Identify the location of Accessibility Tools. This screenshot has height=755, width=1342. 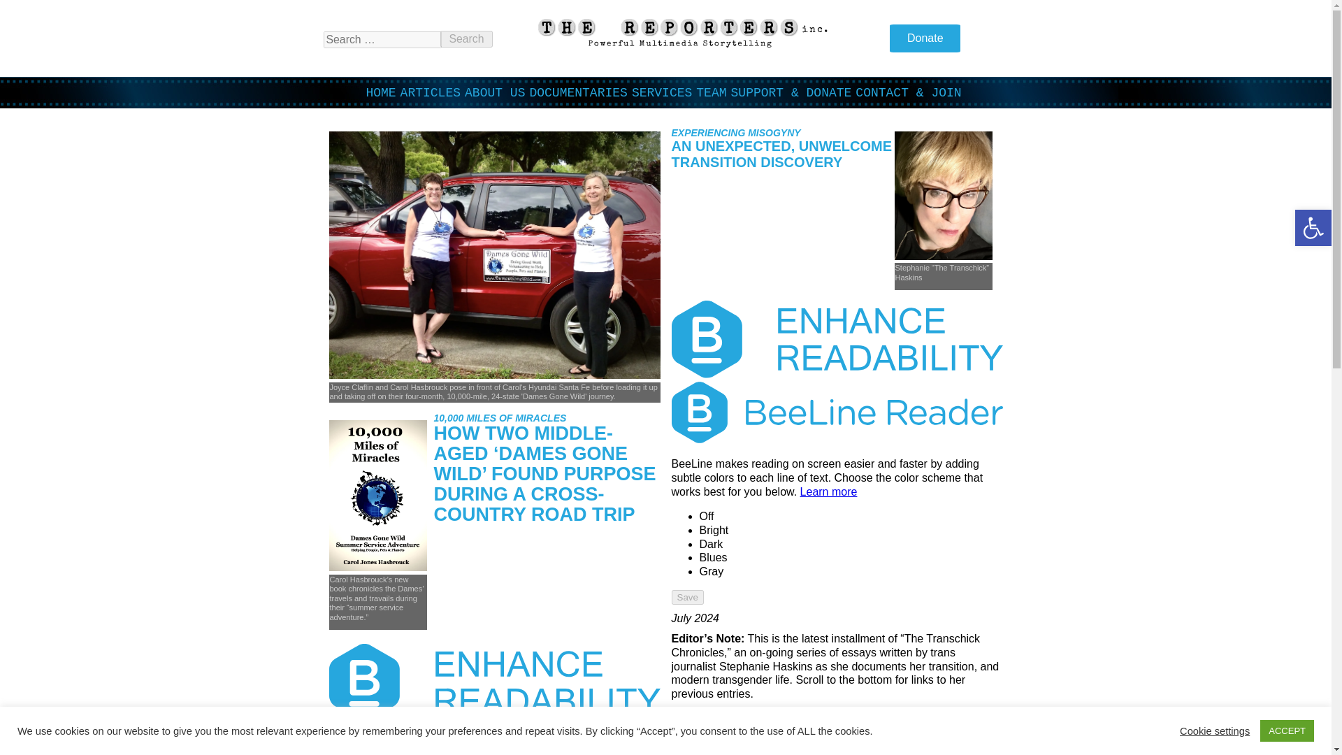
(1313, 228).